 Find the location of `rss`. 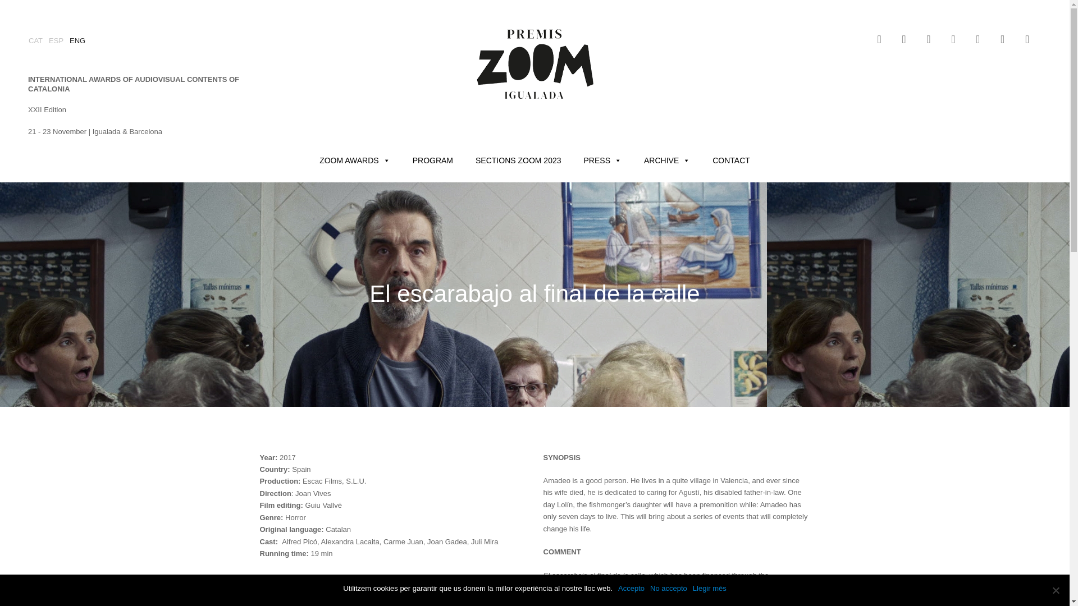

rss is located at coordinates (977, 39).